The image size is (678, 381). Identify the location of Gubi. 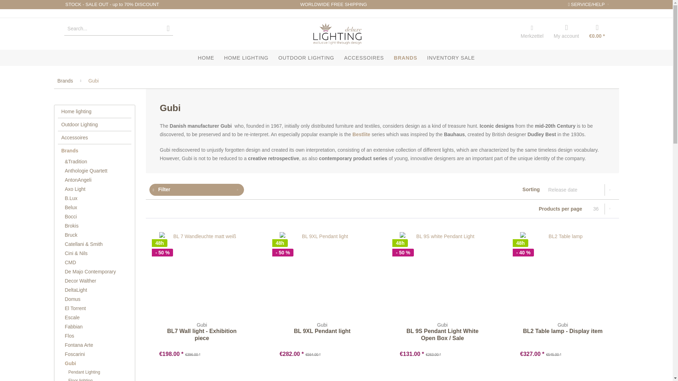
(93, 80).